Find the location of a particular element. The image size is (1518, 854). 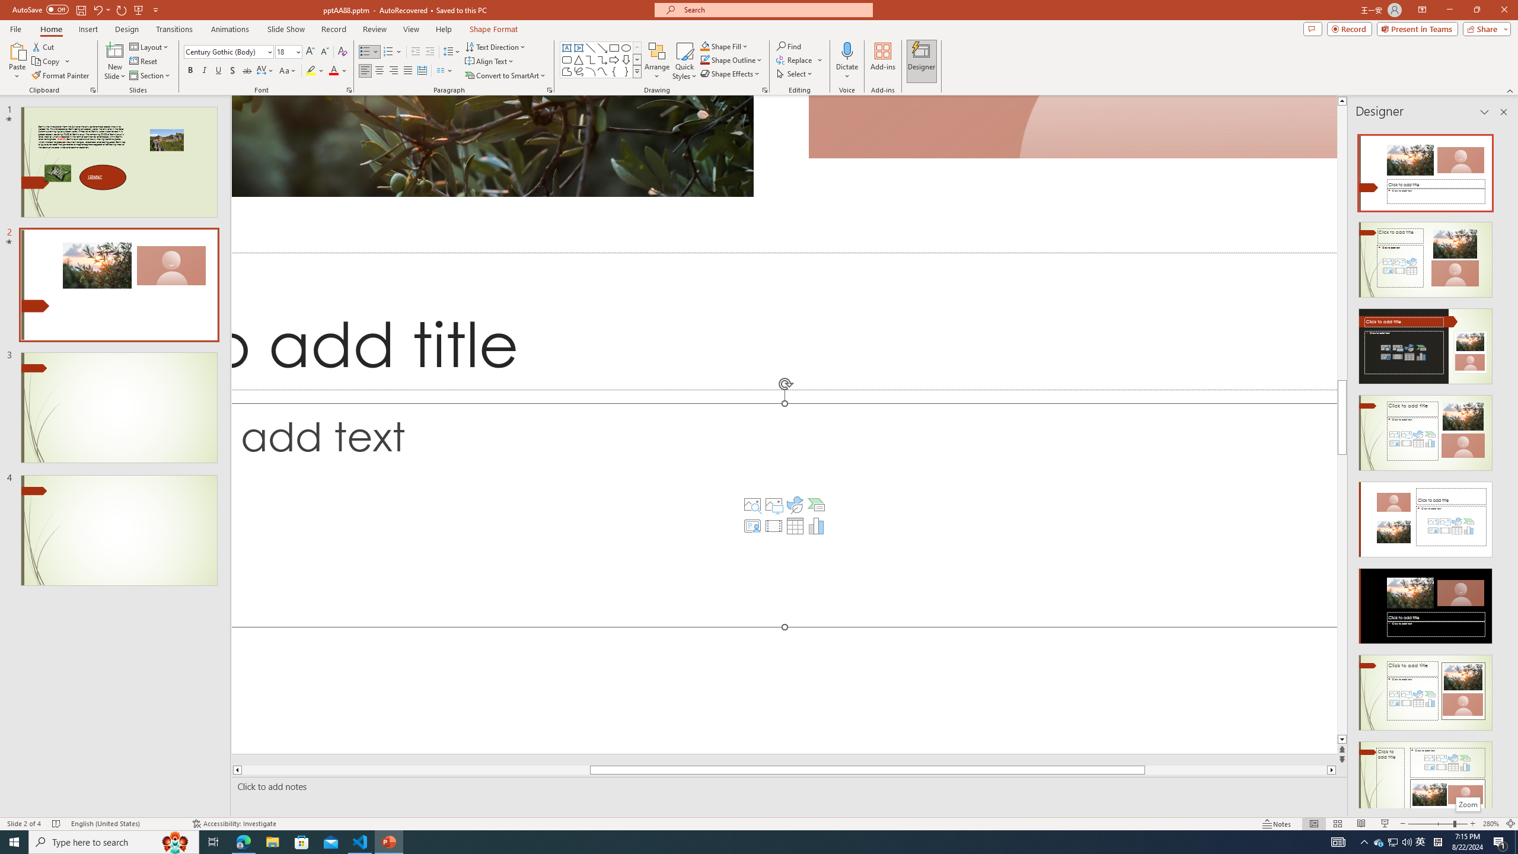

Copy is located at coordinates (47, 62).